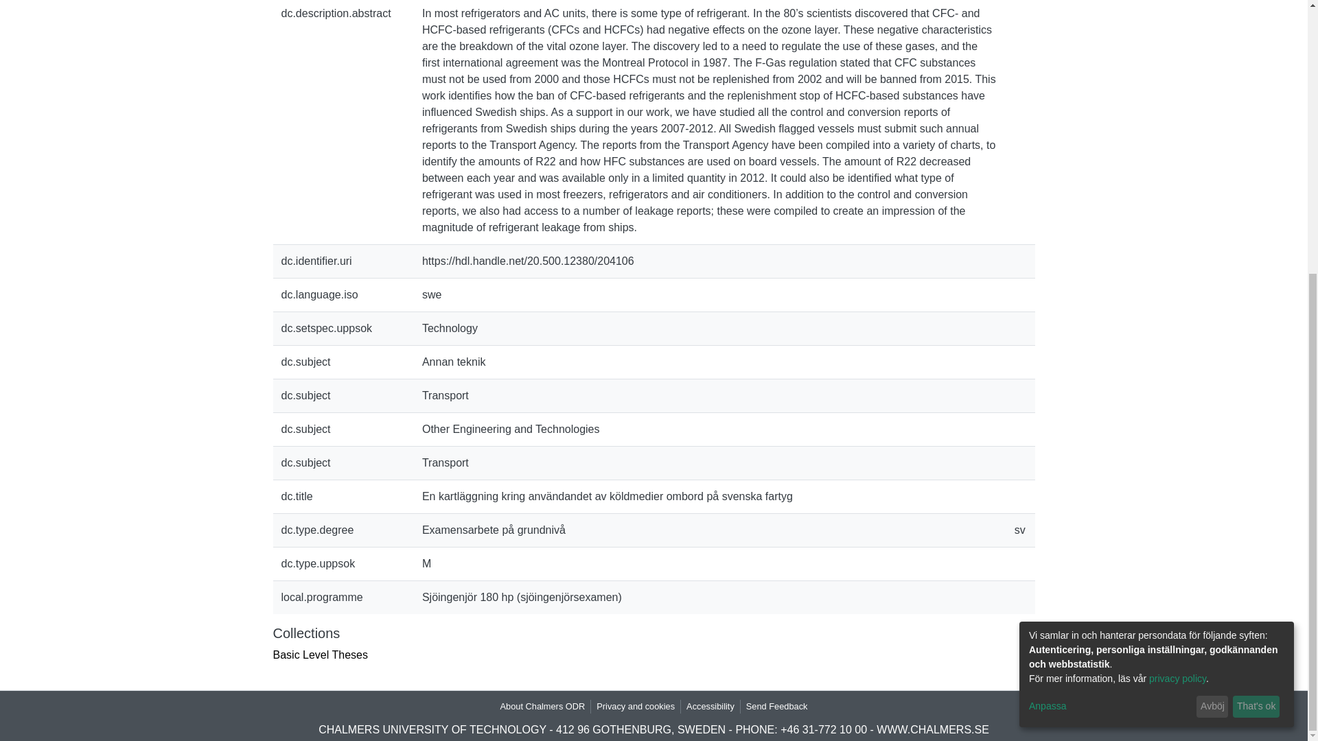  What do you see at coordinates (542, 705) in the screenshot?
I see `About Chalmers ODR` at bounding box center [542, 705].